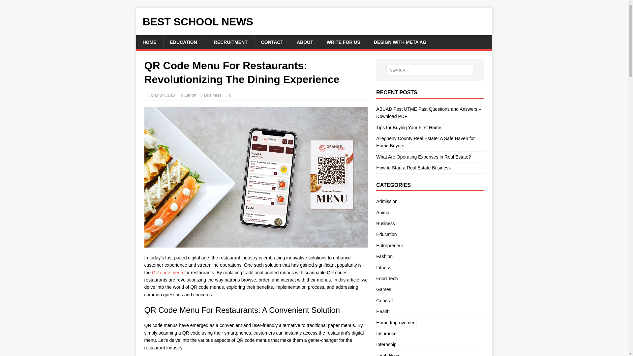 The width and height of the screenshot is (633, 356). Describe the element at coordinates (400, 42) in the screenshot. I see `DESIGN WITH META AG` at that location.